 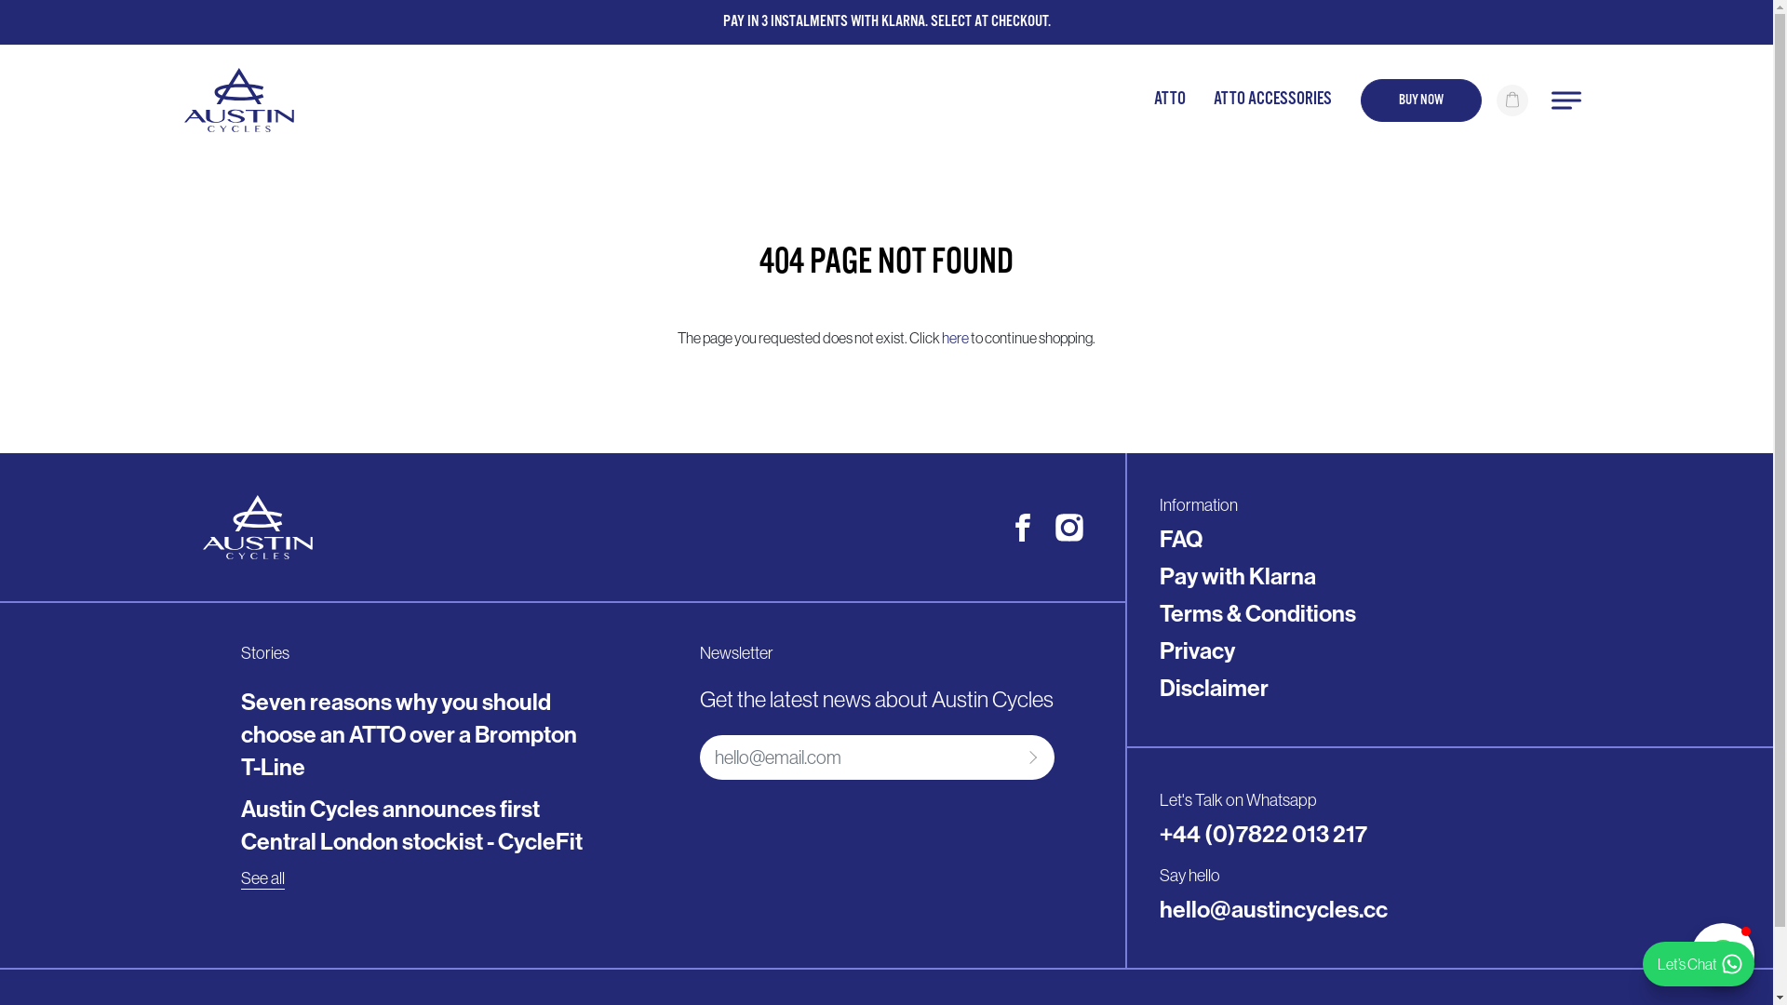 I want to click on Privacy, so click(x=1197, y=651).